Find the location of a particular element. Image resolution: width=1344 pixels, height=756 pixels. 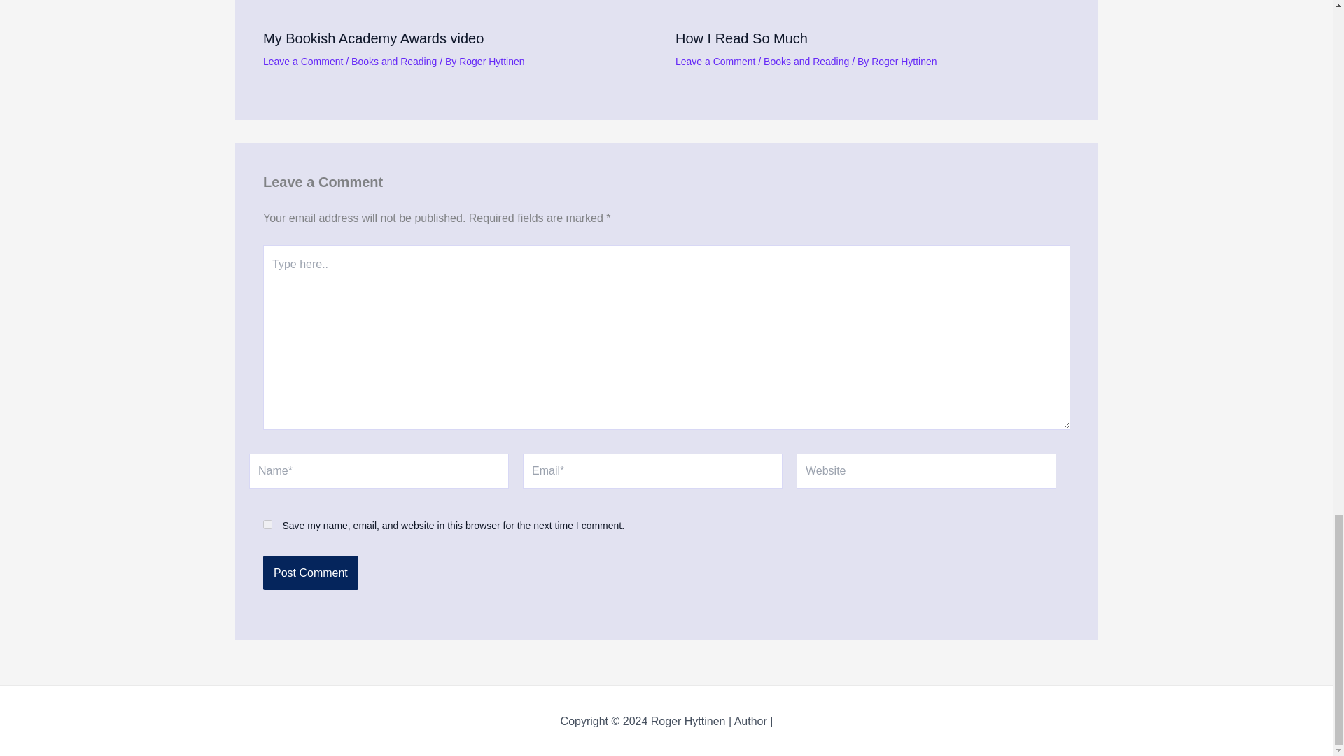

Post Comment is located at coordinates (311, 573).